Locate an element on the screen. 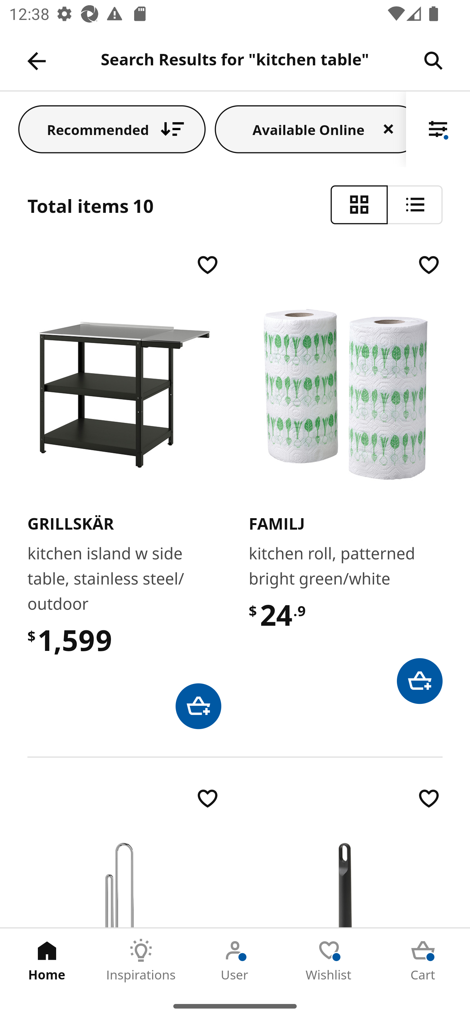  Inspirations
Tab 2 of 5 is located at coordinates (141, 960).